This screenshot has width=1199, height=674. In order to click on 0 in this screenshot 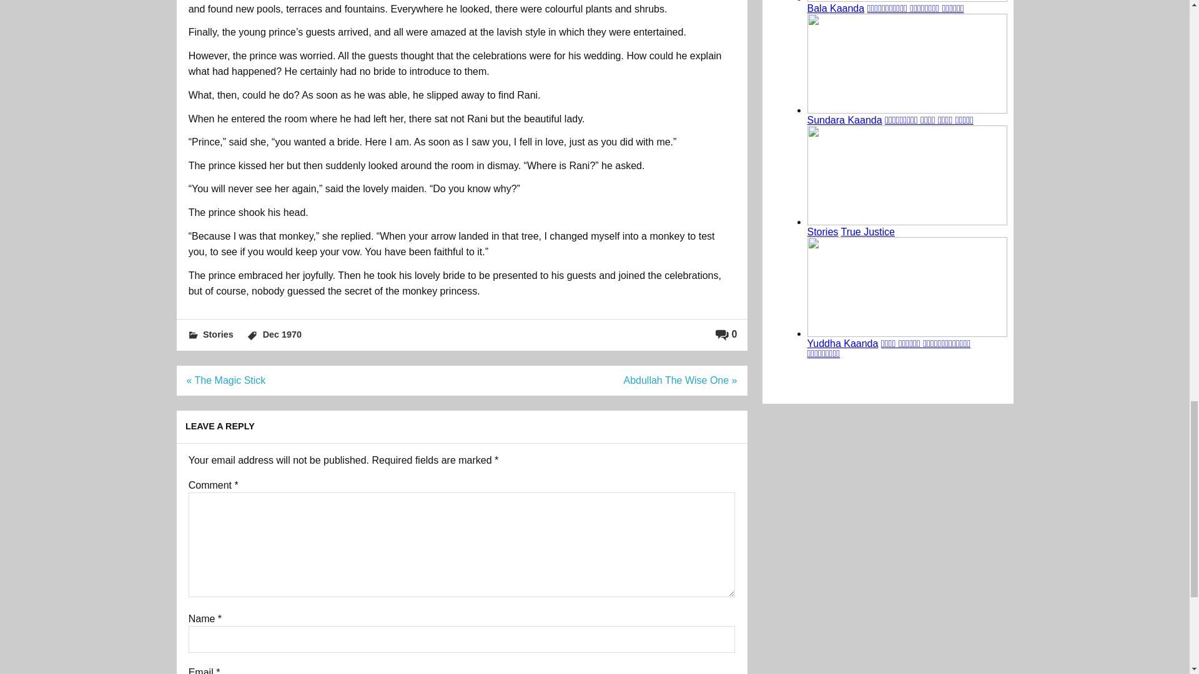, I will do `click(726, 335)`.